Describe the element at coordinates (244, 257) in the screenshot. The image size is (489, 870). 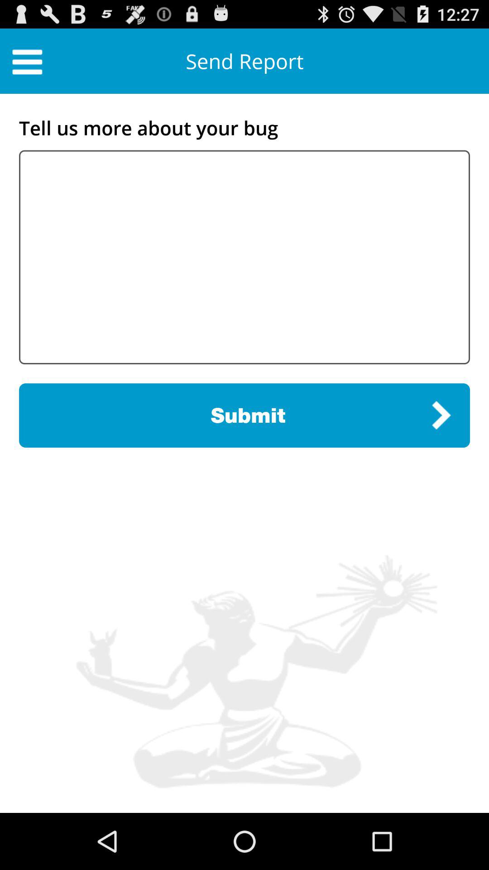
I see `report form entry` at that location.